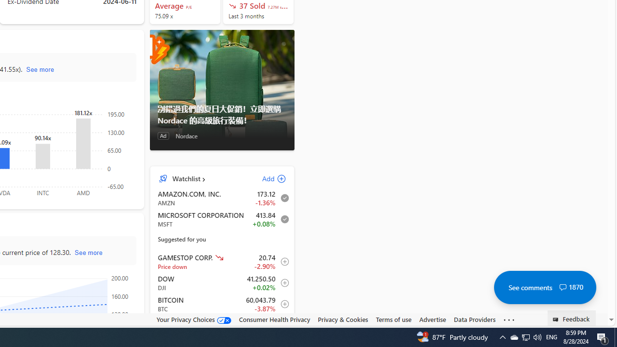 The width and height of the screenshot is (617, 347). What do you see at coordinates (266, 178) in the screenshot?
I see `Add` at bounding box center [266, 178].